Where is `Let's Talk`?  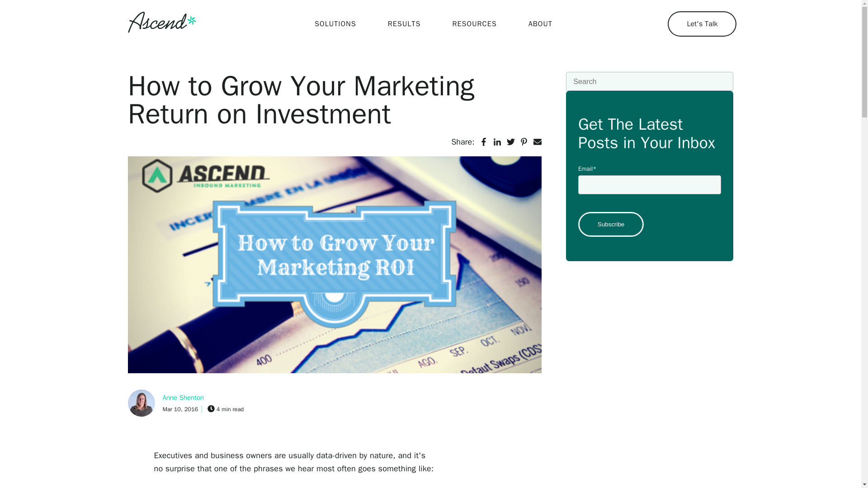 Let's Talk is located at coordinates (702, 23).